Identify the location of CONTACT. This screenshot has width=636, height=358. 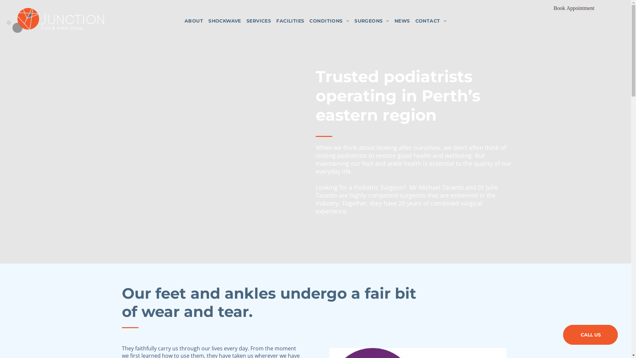
(431, 21).